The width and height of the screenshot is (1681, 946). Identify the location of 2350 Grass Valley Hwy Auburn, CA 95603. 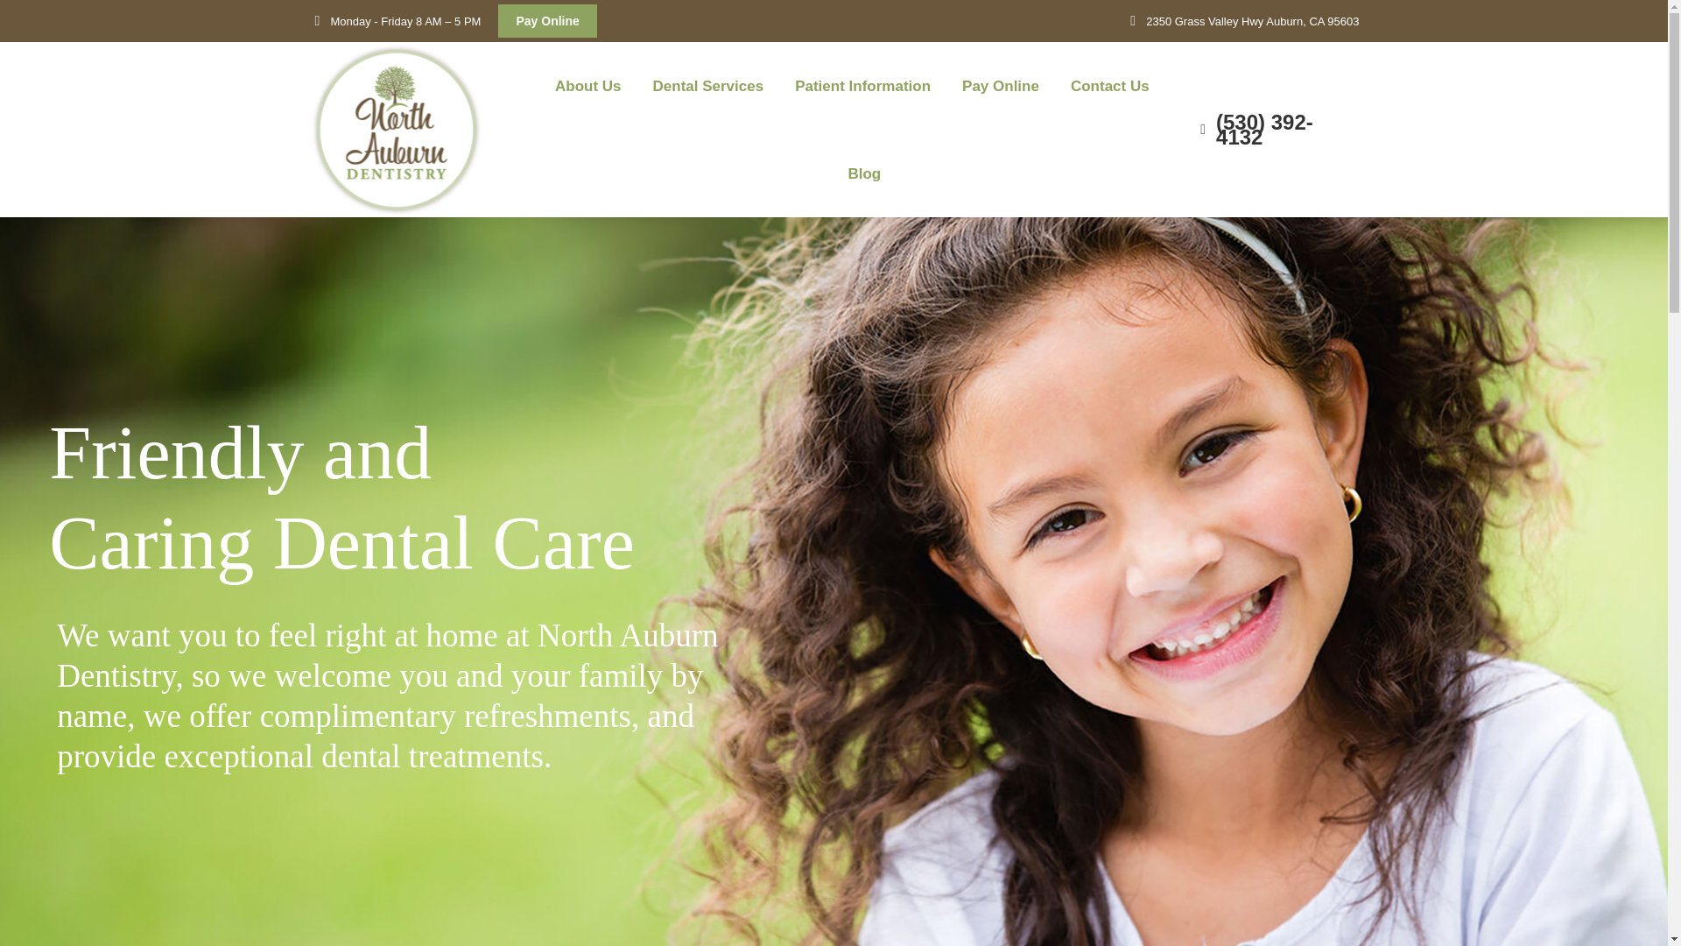
(1241, 21).